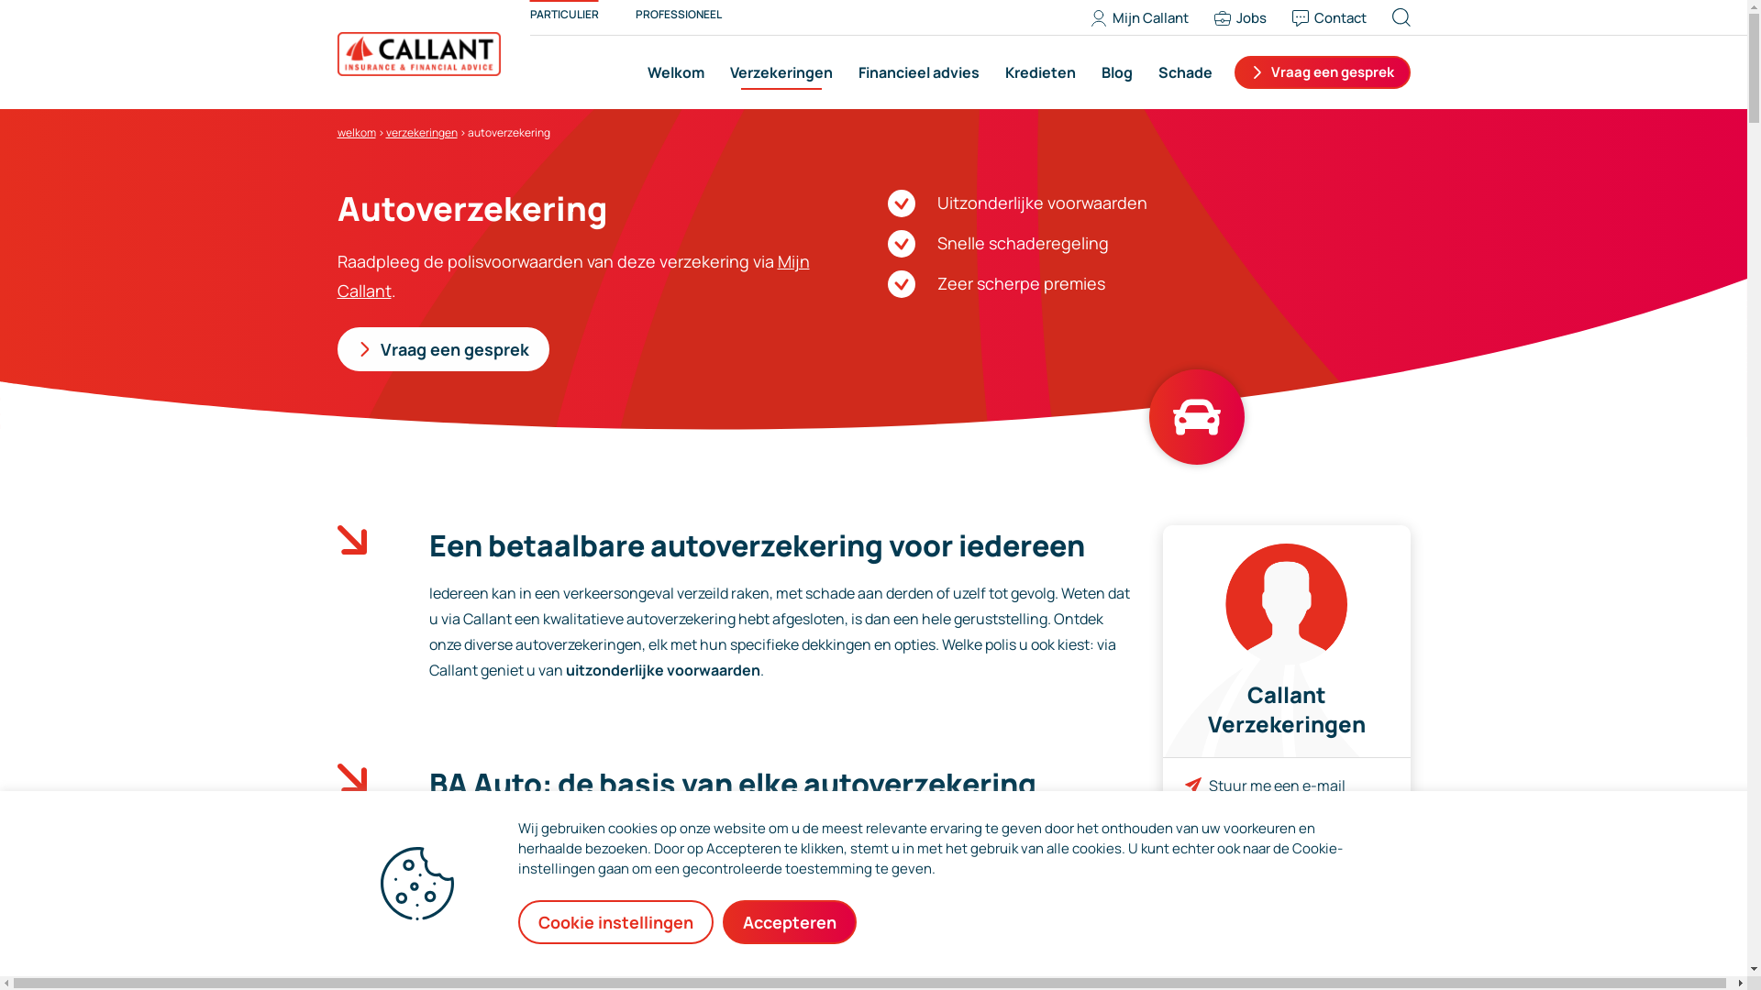  I want to click on Stuur me een e-mail, so click(1277, 786).